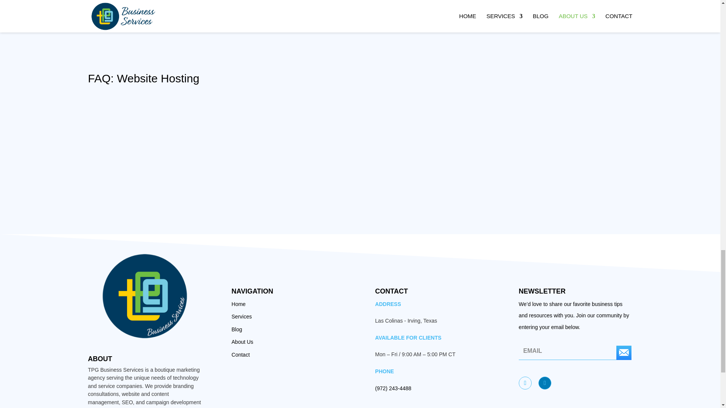 The height and width of the screenshot is (408, 726). Describe the element at coordinates (240, 354) in the screenshot. I see `Contact` at that location.